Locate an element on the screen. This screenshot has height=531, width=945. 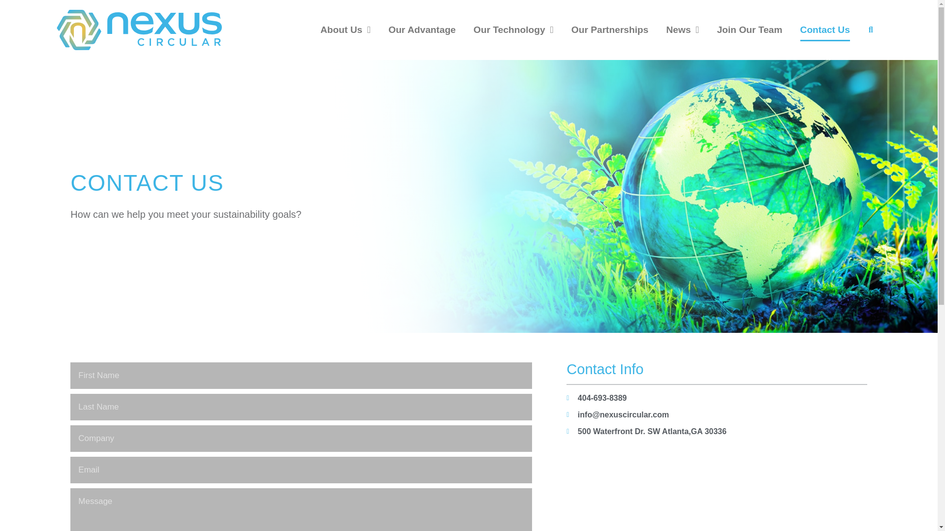
News is located at coordinates (682, 29).